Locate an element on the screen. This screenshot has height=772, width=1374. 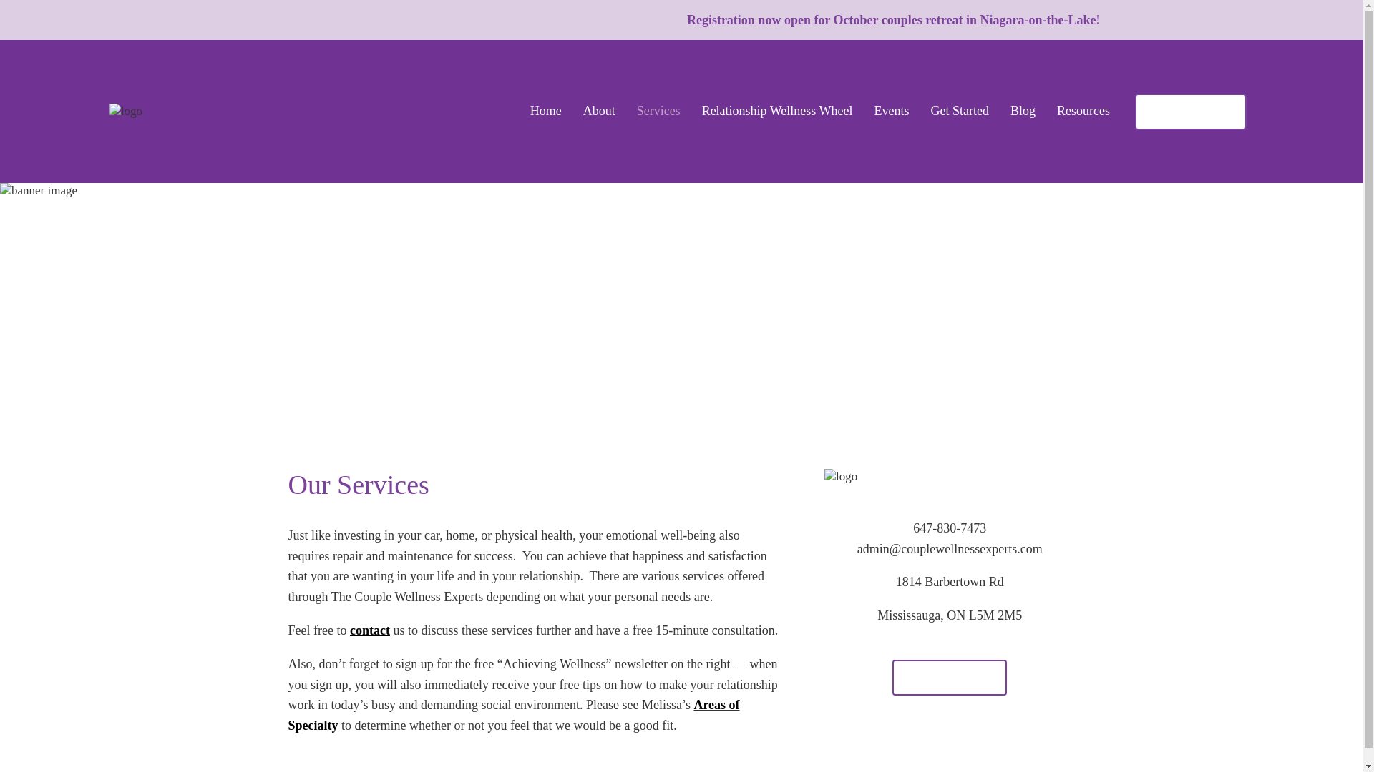
Home is located at coordinates (546, 112).